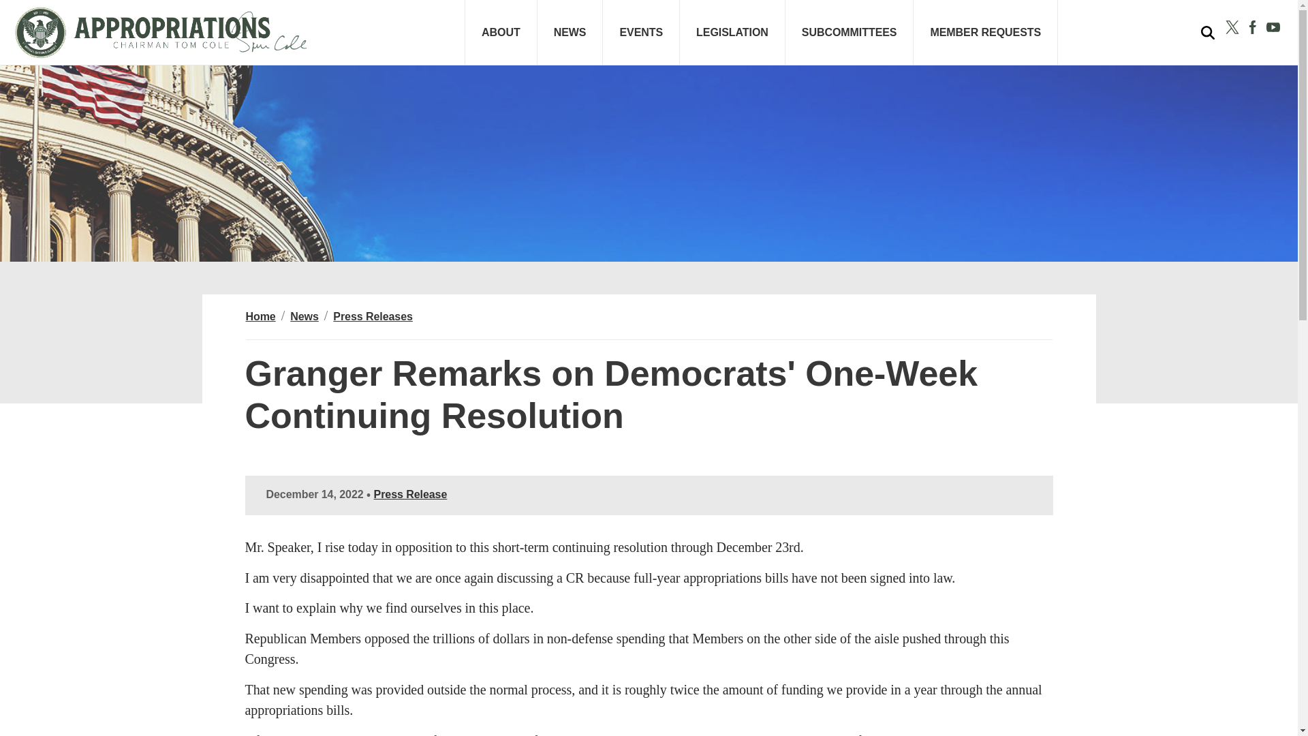  Describe the element at coordinates (1232, 27) in the screenshot. I see `X Icon` at that location.